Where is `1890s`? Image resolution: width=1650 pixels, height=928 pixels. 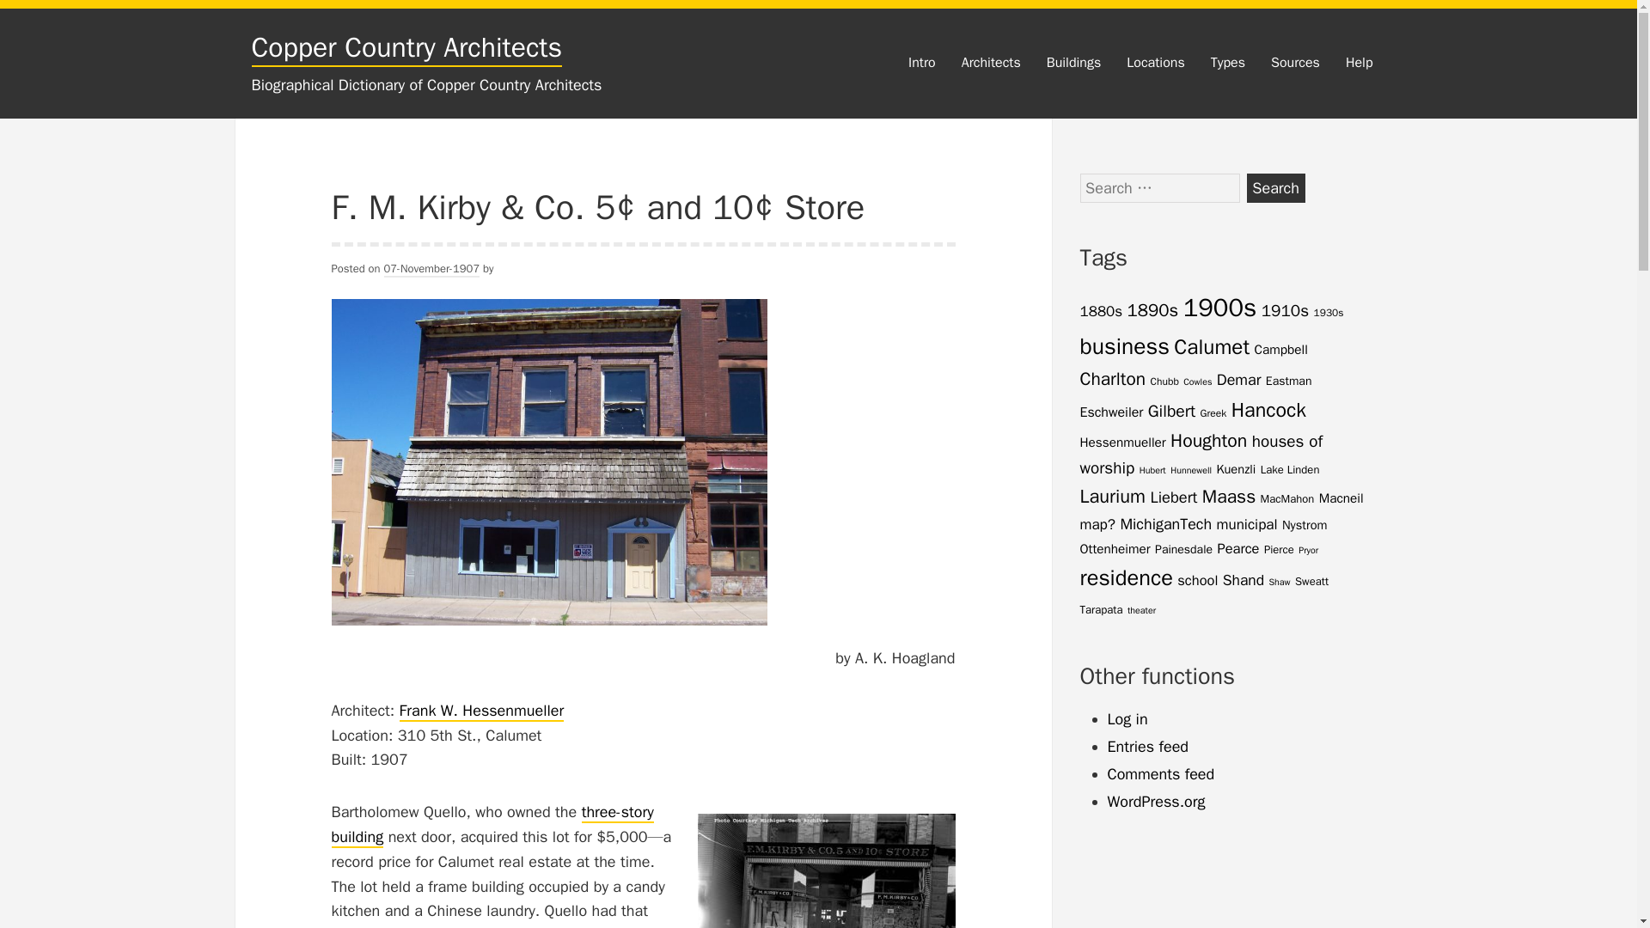
1890s is located at coordinates (1153, 309).